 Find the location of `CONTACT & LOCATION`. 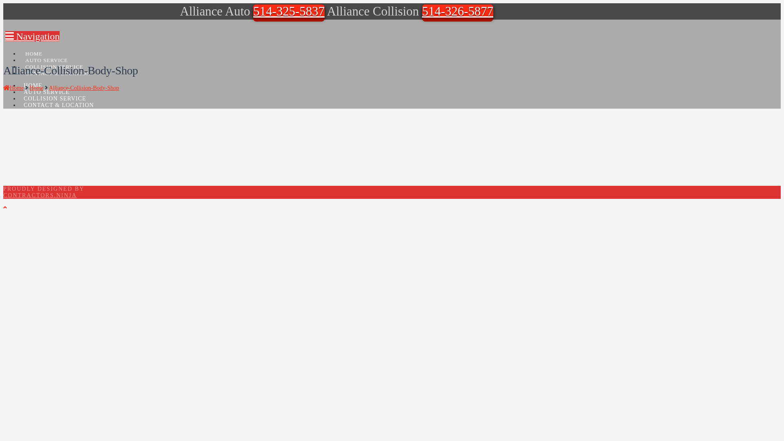

CONTACT & LOCATION is located at coordinates (59, 105).